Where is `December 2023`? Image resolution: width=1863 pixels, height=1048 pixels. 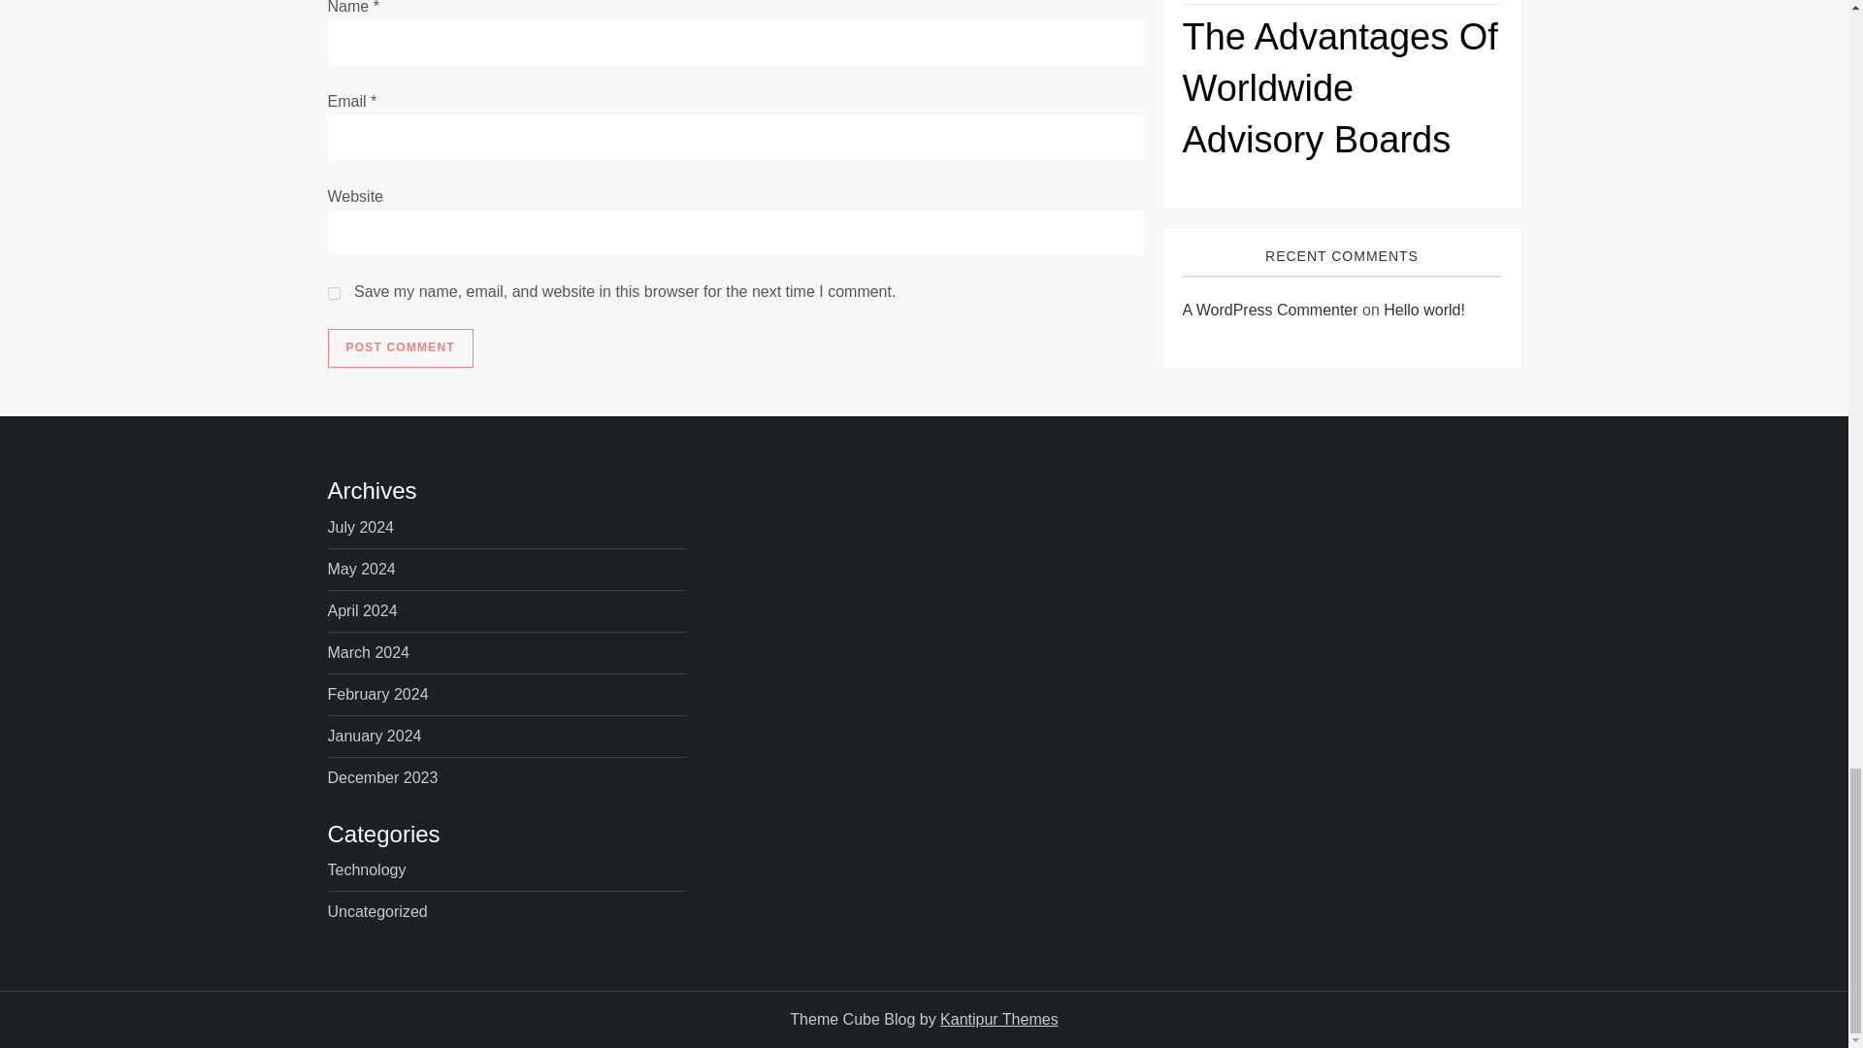
December 2023 is located at coordinates (382, 778).